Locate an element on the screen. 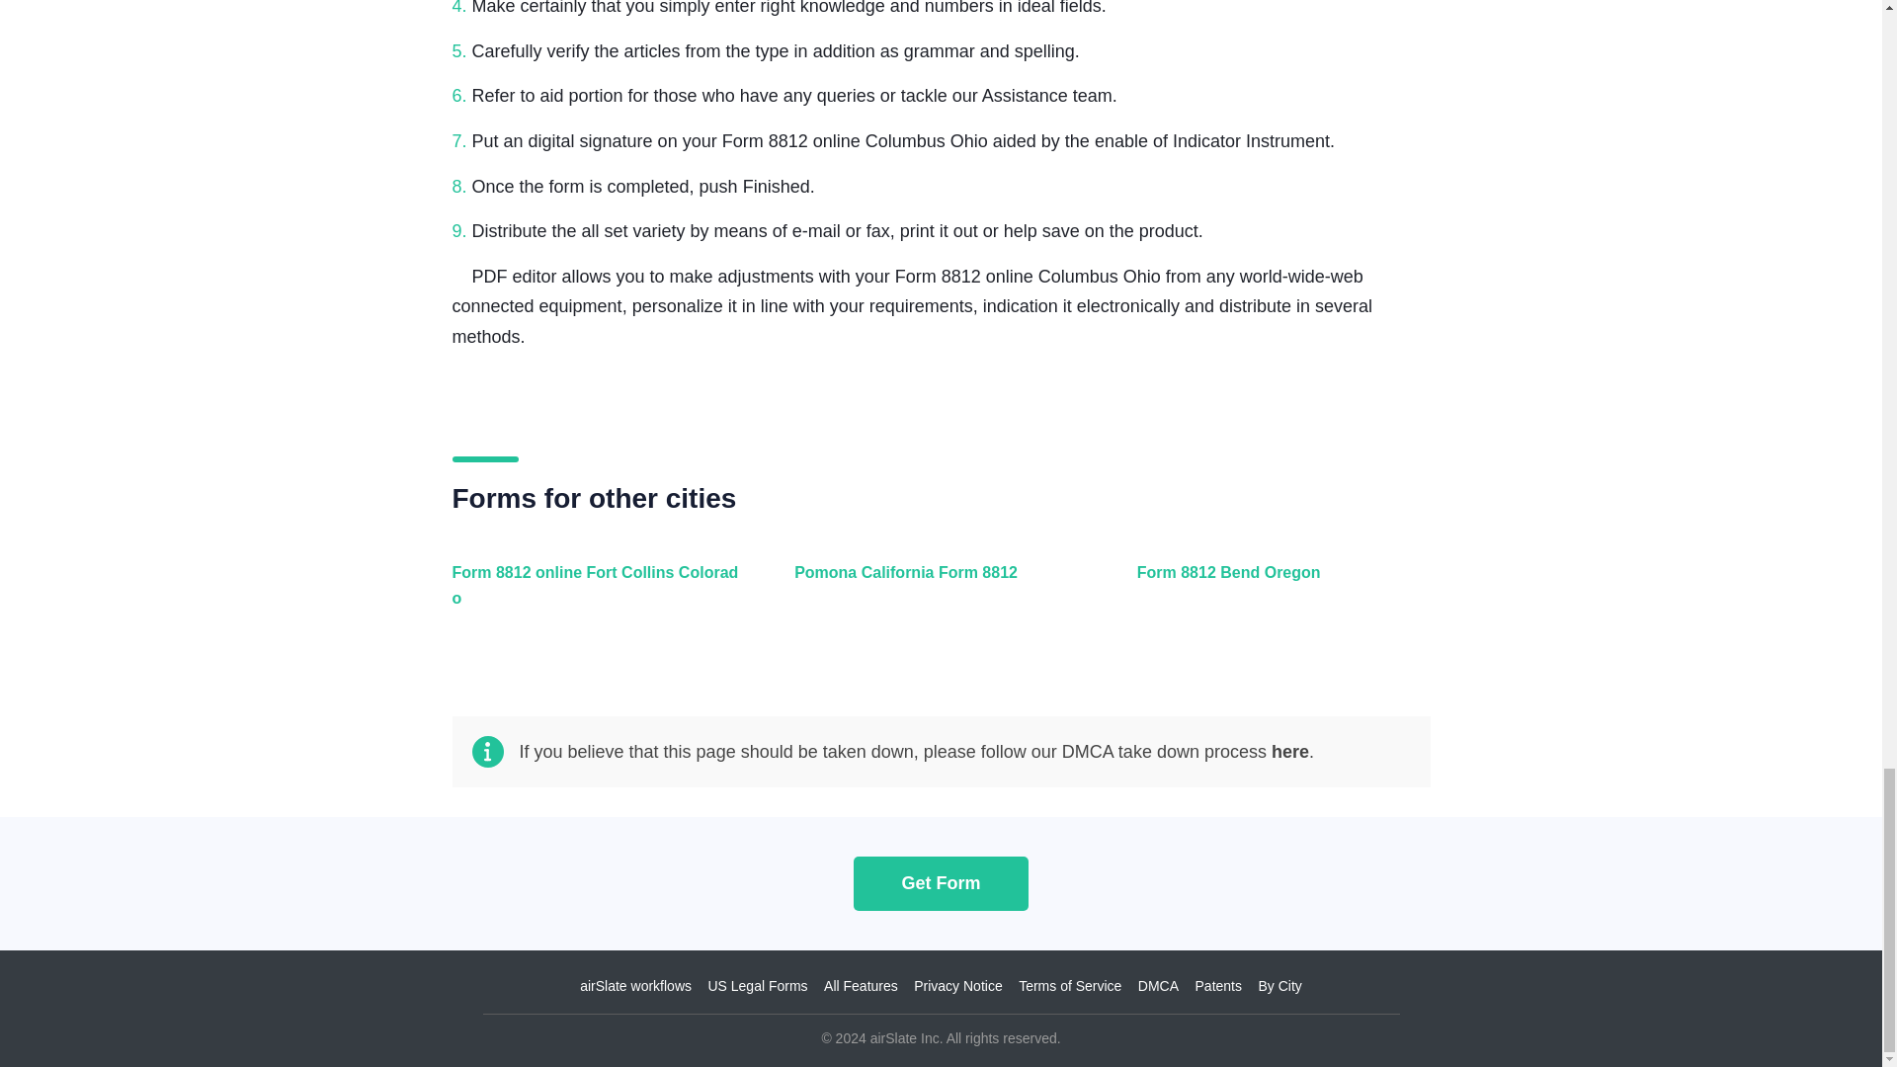  By City is located at coordinates (1278, 986).